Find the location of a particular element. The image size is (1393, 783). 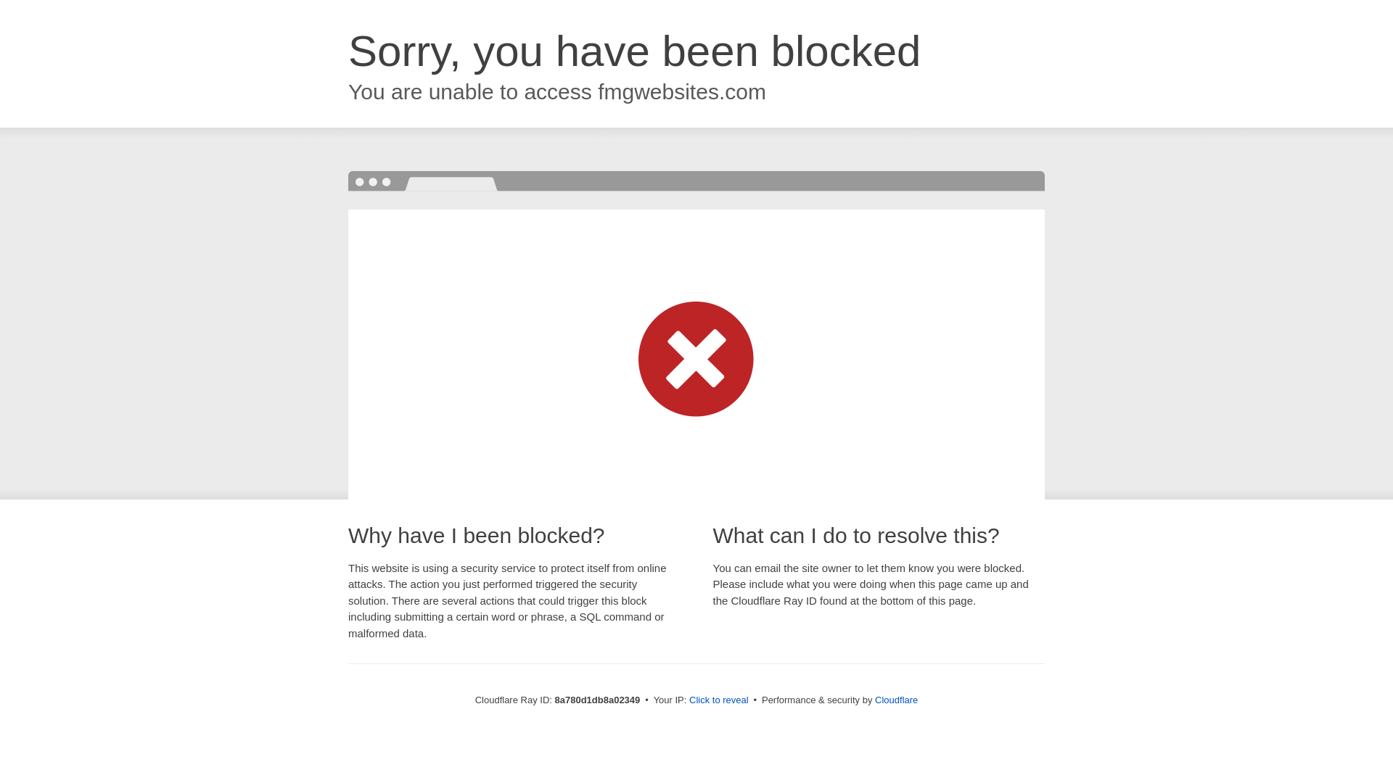

Cloudflare is located at coordinates (896, 700).